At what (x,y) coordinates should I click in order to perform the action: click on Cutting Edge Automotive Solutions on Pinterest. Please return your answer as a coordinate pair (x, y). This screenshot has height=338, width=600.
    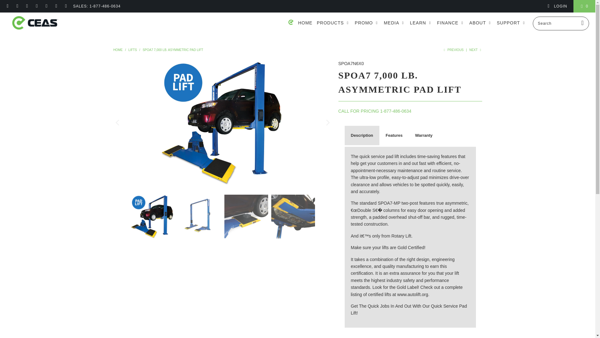
    Looking at the image, I should click on (36, 6).